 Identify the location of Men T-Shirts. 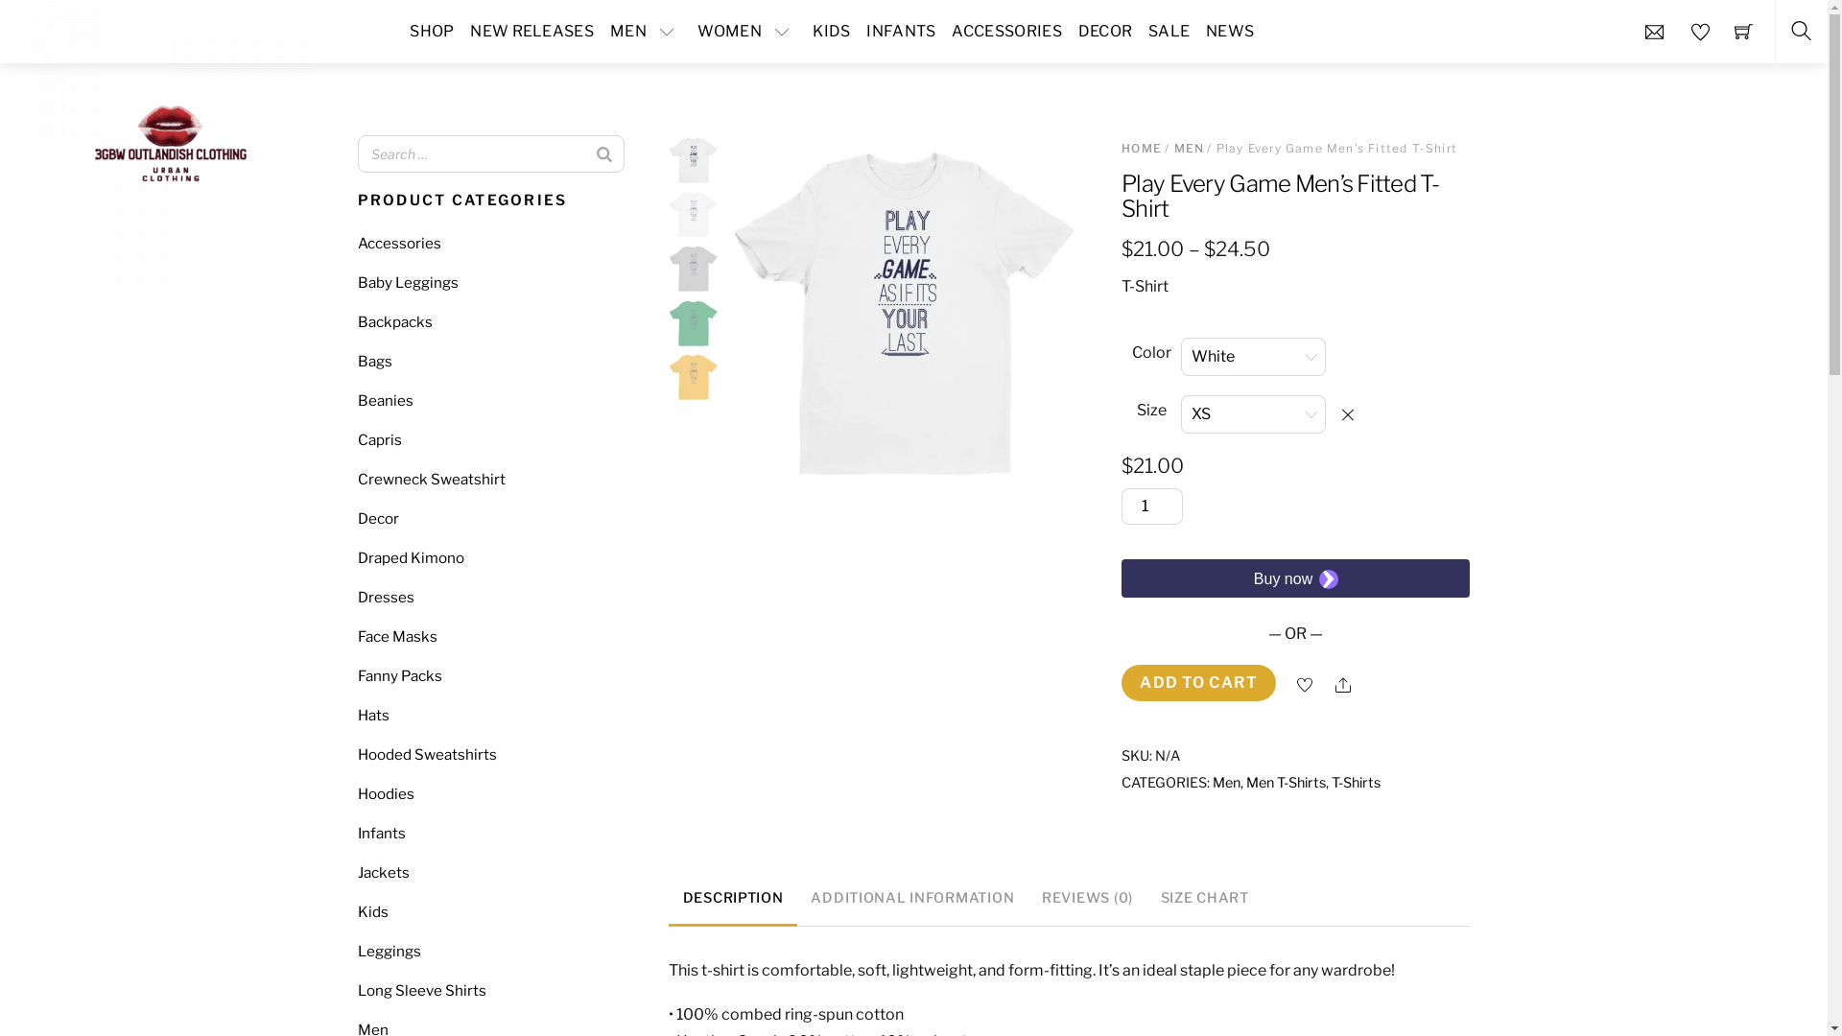
(1286, 783).